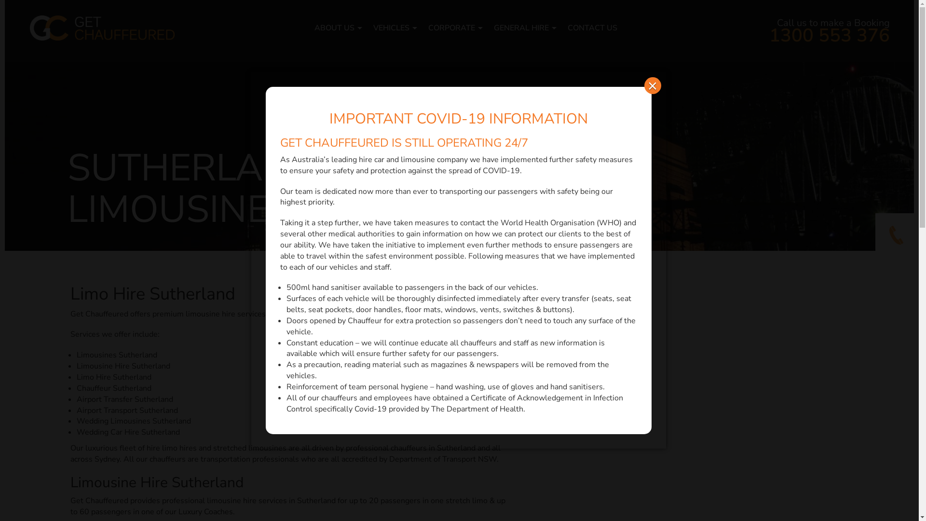  What do you see at coordinates (521, 28) in the screenshot?
I see `GENERAL HIRE` at bounding box center [521, 28].